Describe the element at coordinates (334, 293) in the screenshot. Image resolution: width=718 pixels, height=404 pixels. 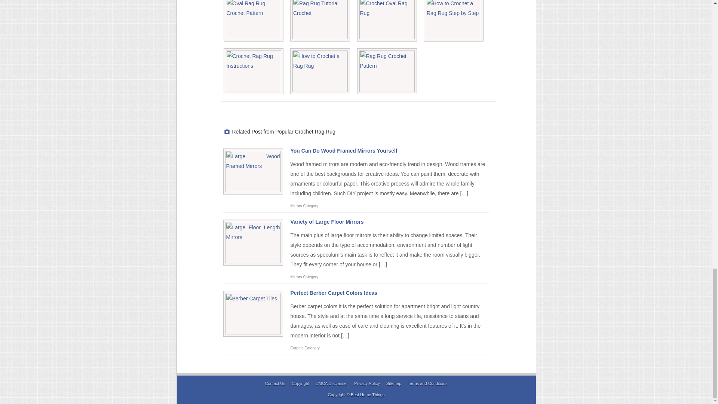
I see `Perfect Berber Carpet Colors Ideas` at that location.